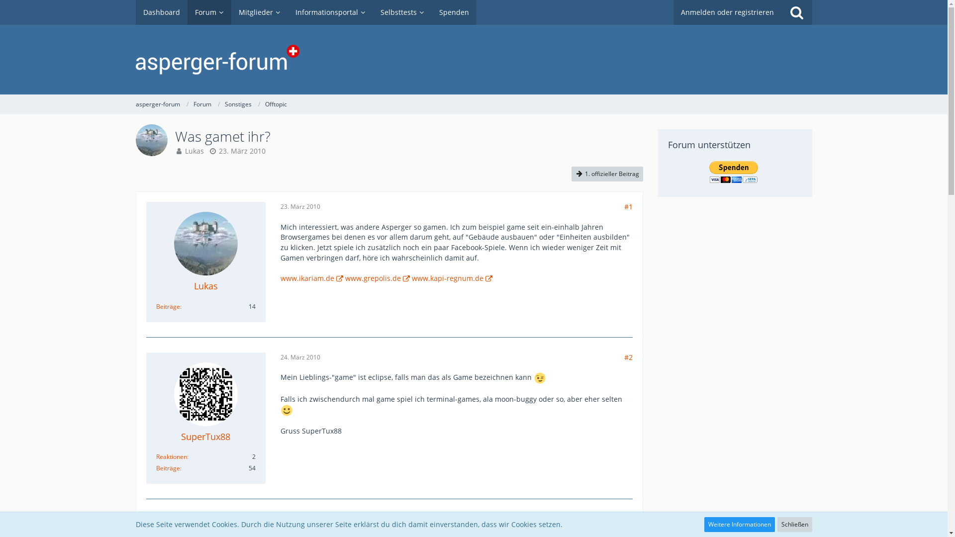 This screenshot has height=537, width=955. Describe the element at coordinates (378, 278) in the screenshot. I see `www.grepolis.de` at that location.